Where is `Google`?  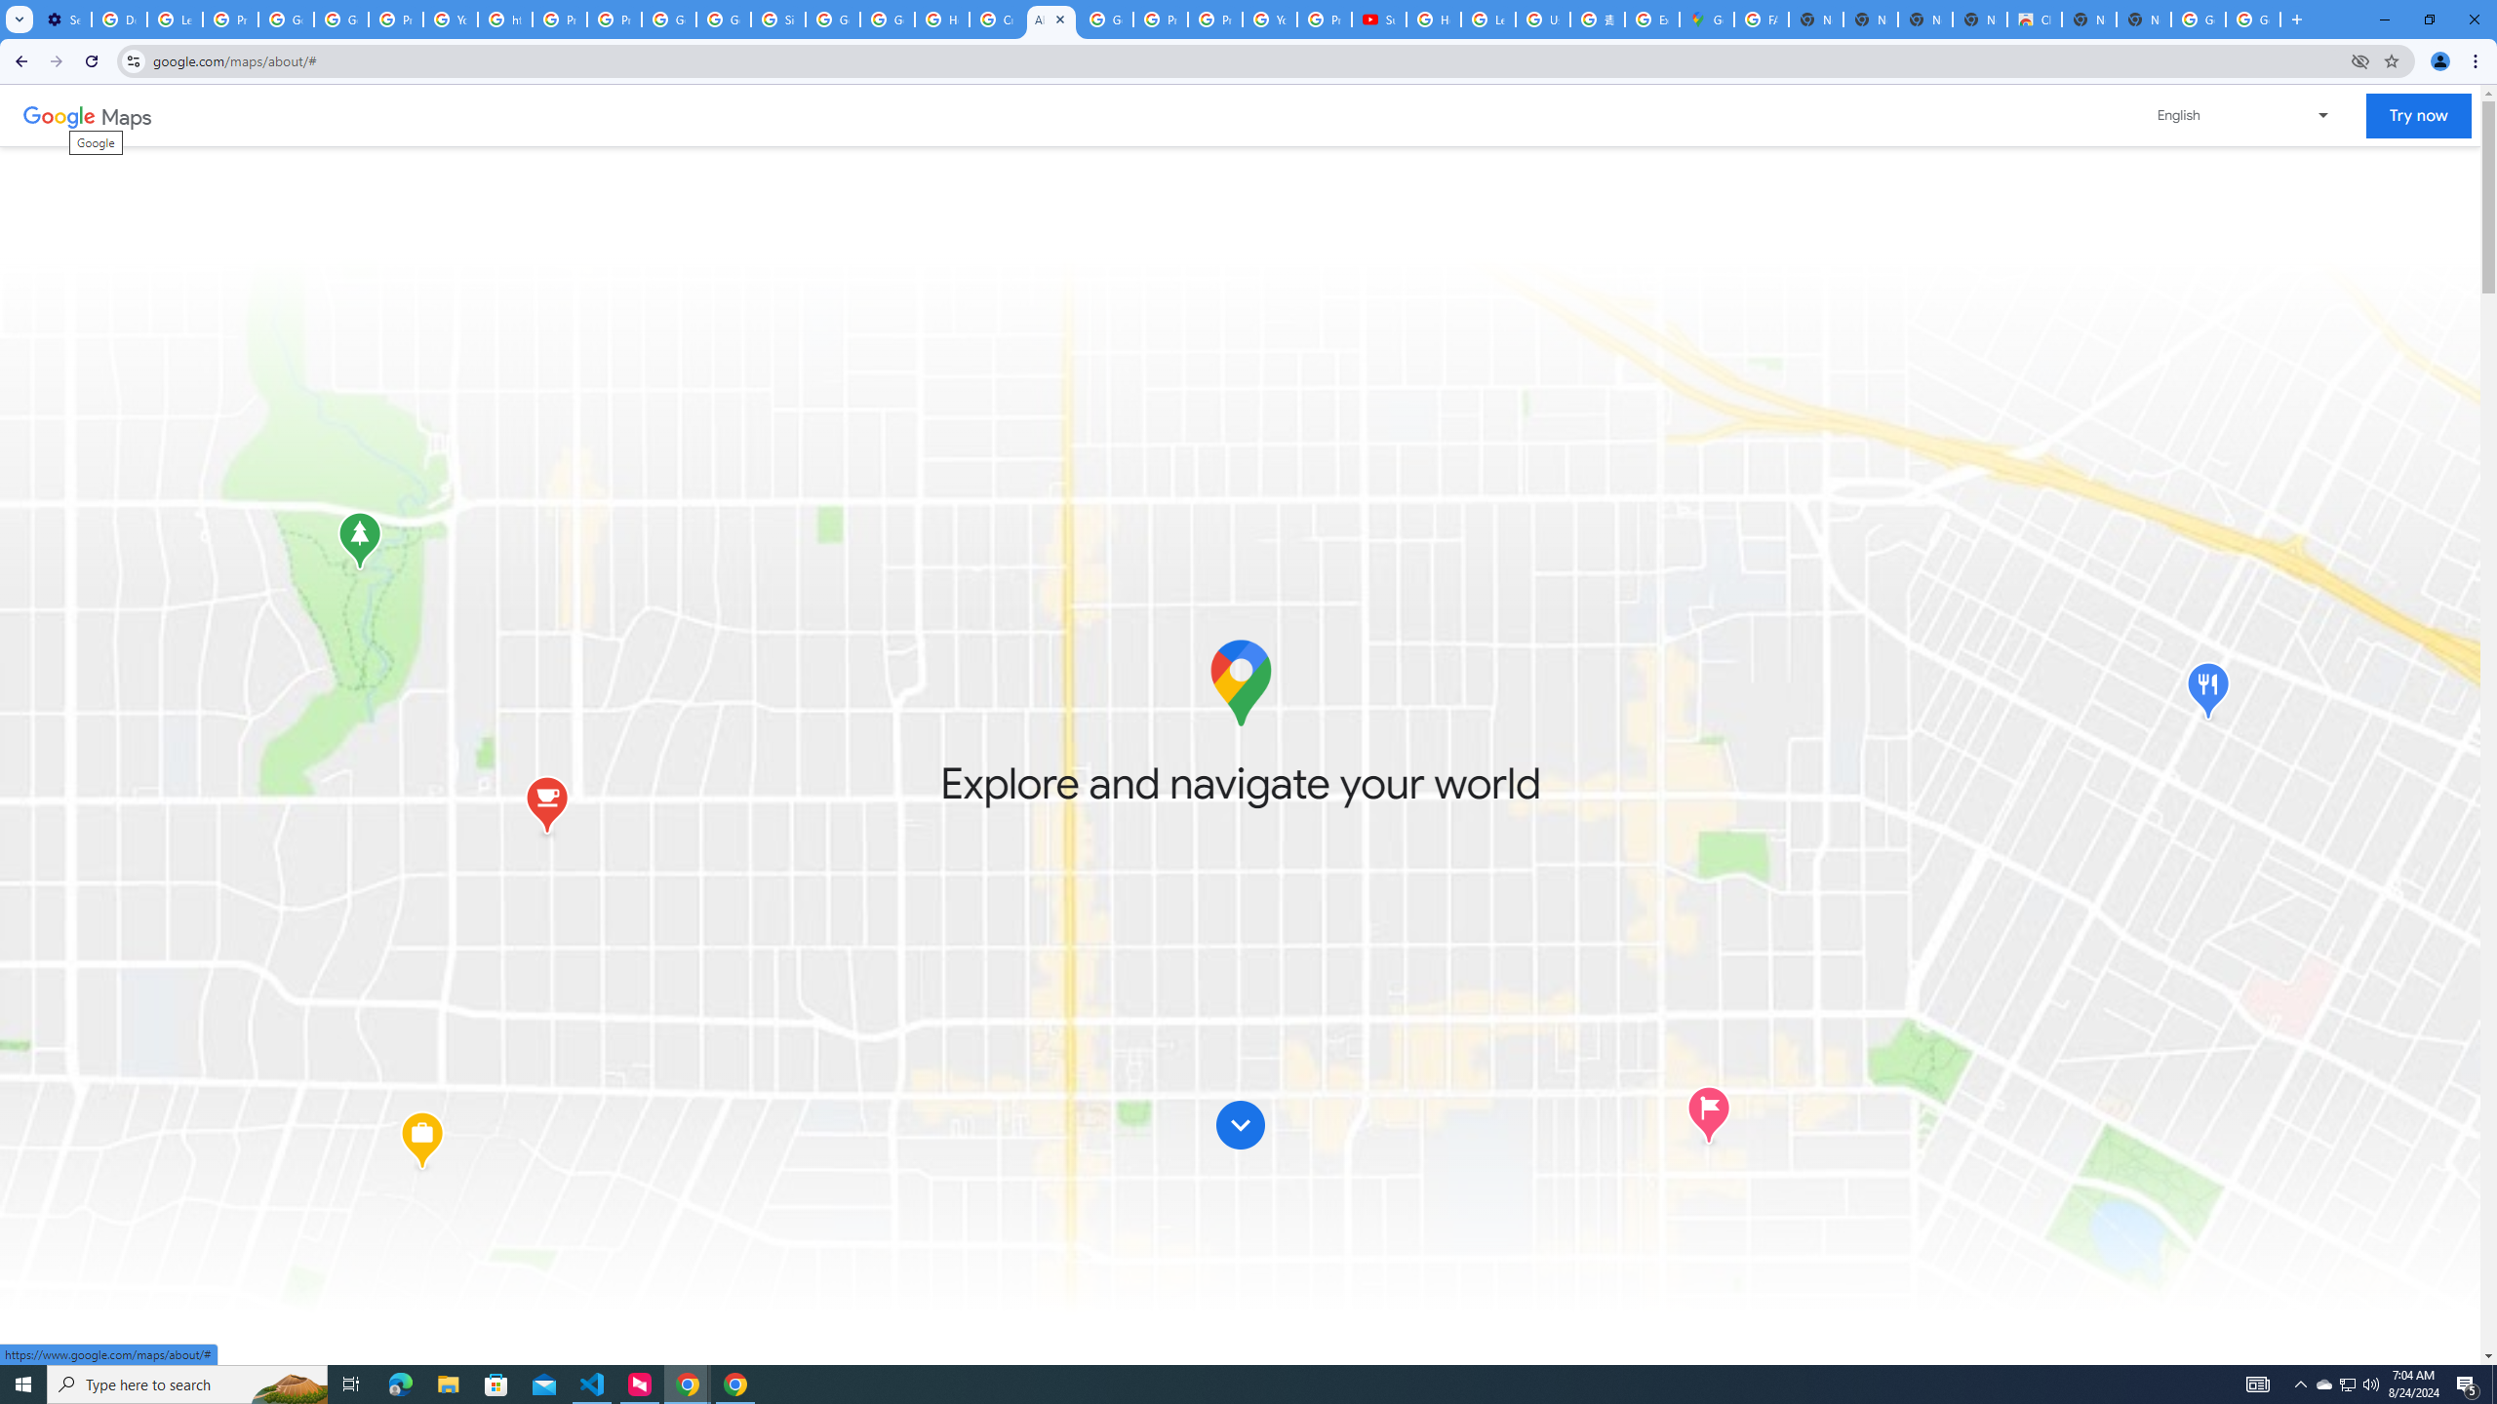 Google is located at coordinates (59, 115).